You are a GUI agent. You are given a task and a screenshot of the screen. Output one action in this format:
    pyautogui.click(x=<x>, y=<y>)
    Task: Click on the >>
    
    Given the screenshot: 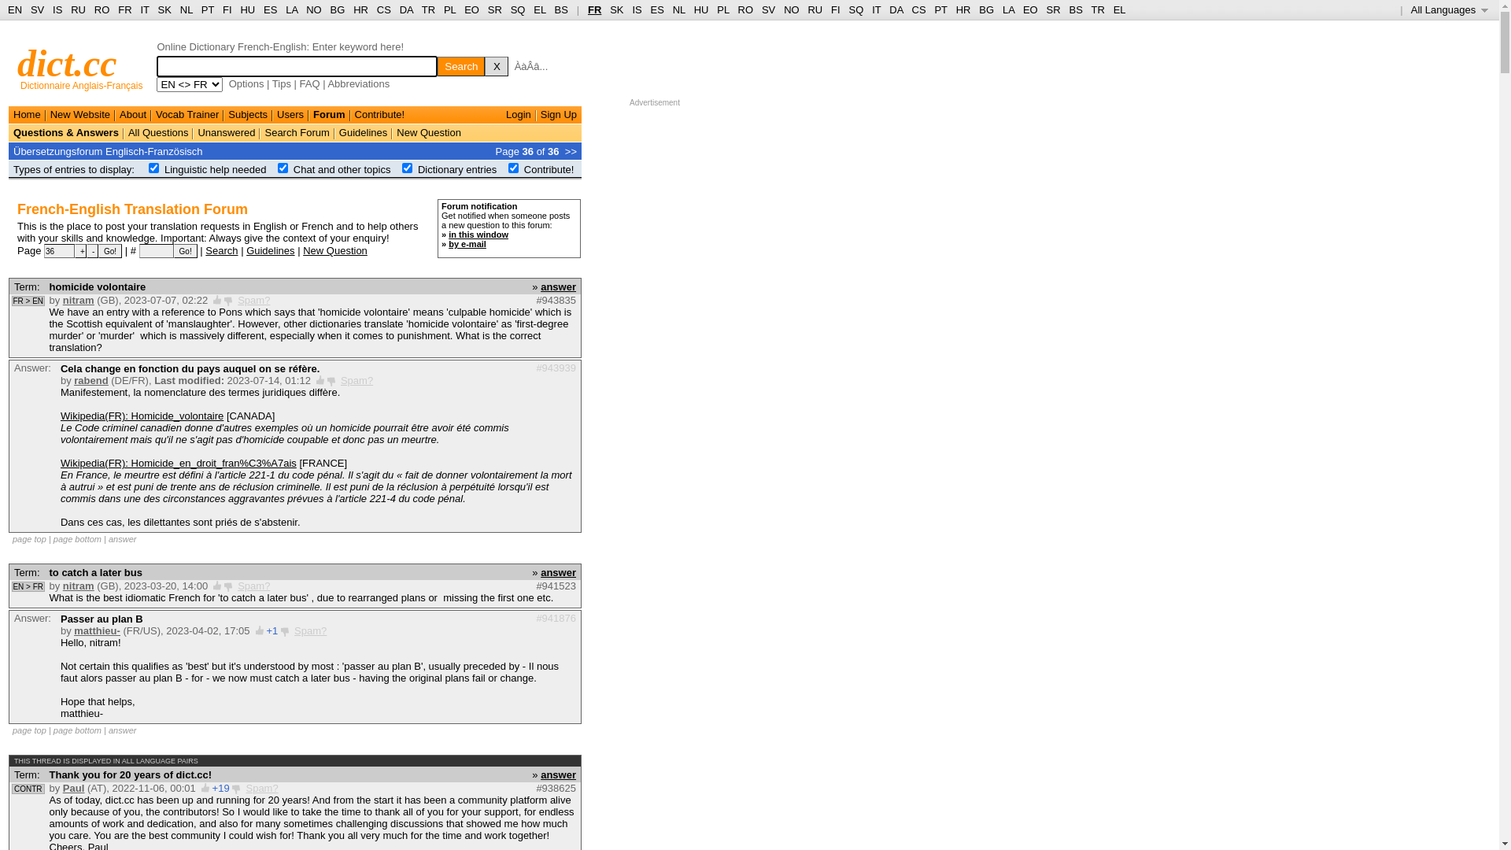 What is the action you would take?
    pyautogui.click(x=571, y=151)
    